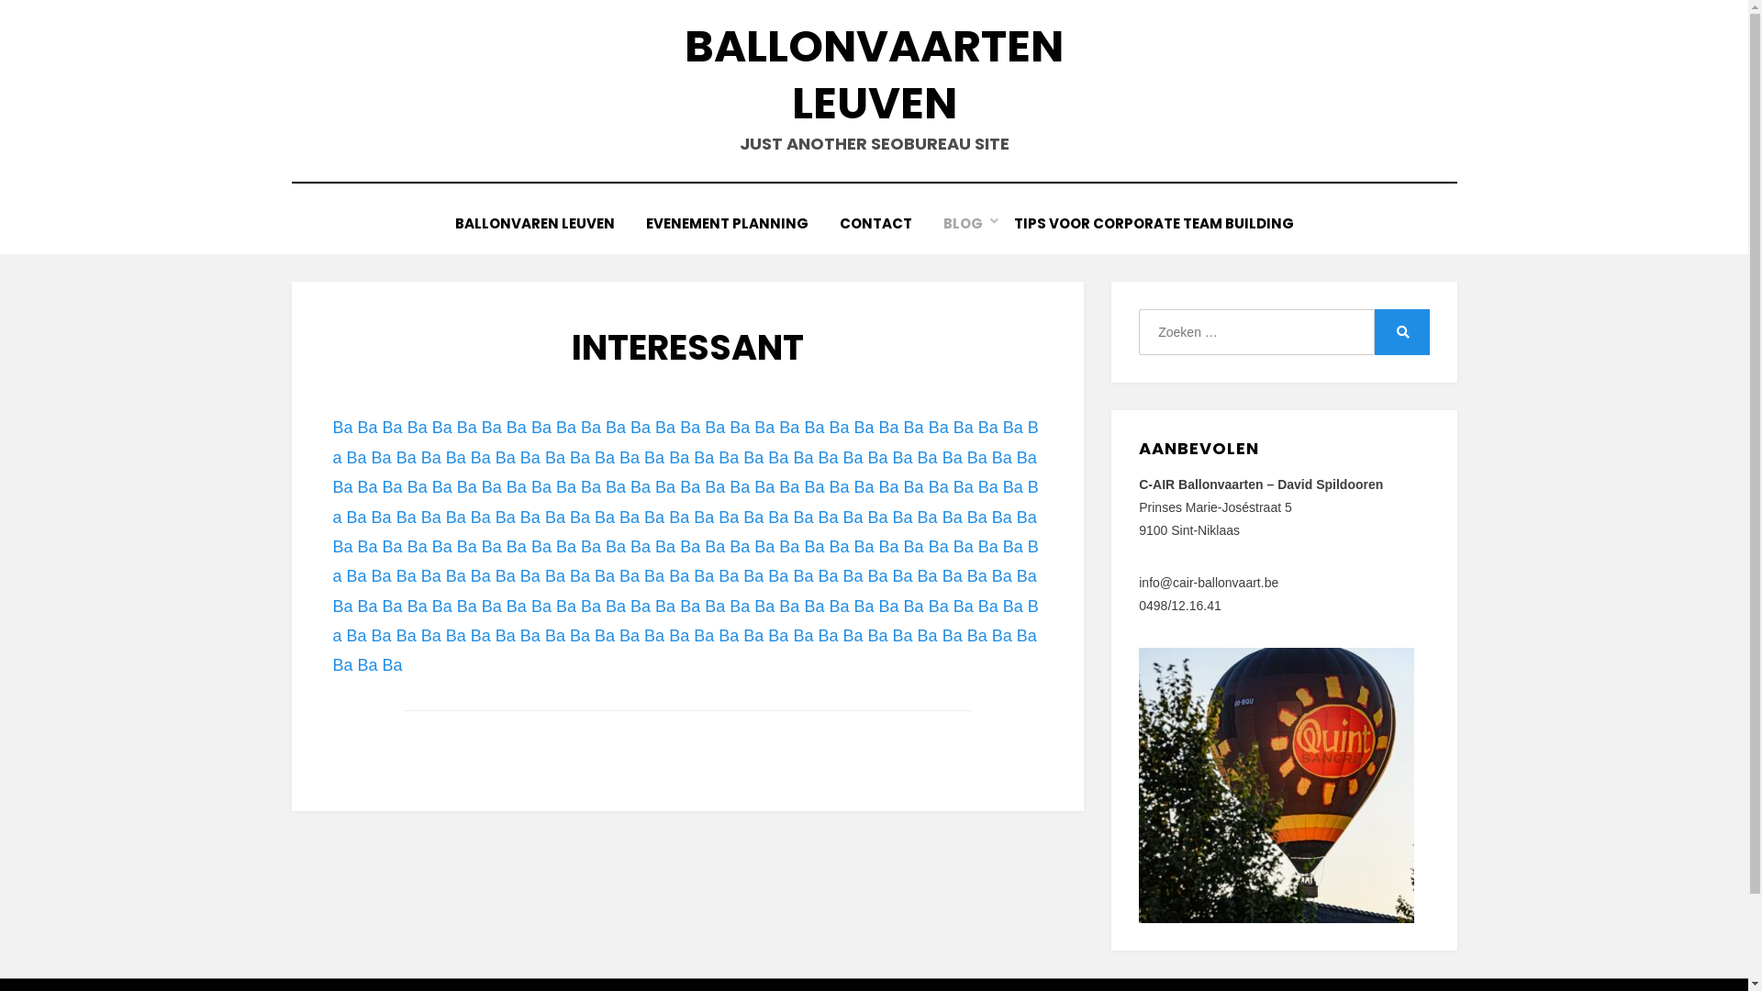 This screenshot has width=1762, height=991. Describe the element at coordinates (616, 607) in the screenshot. I see `Ba` at that location.